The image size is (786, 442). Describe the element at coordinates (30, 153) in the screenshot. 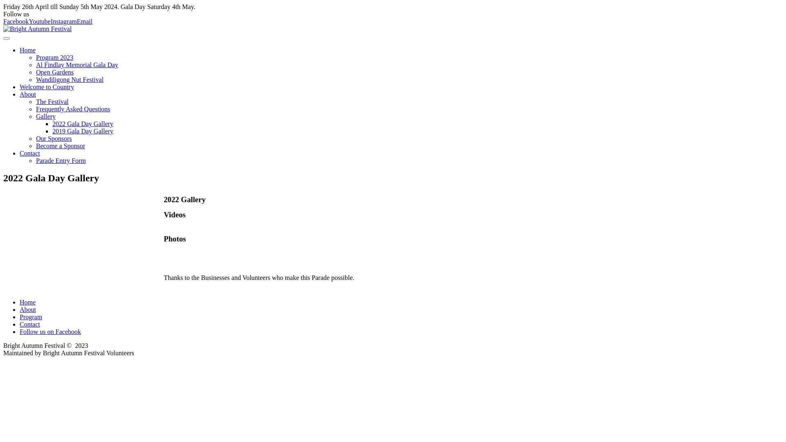

I see `Contact` at that location.